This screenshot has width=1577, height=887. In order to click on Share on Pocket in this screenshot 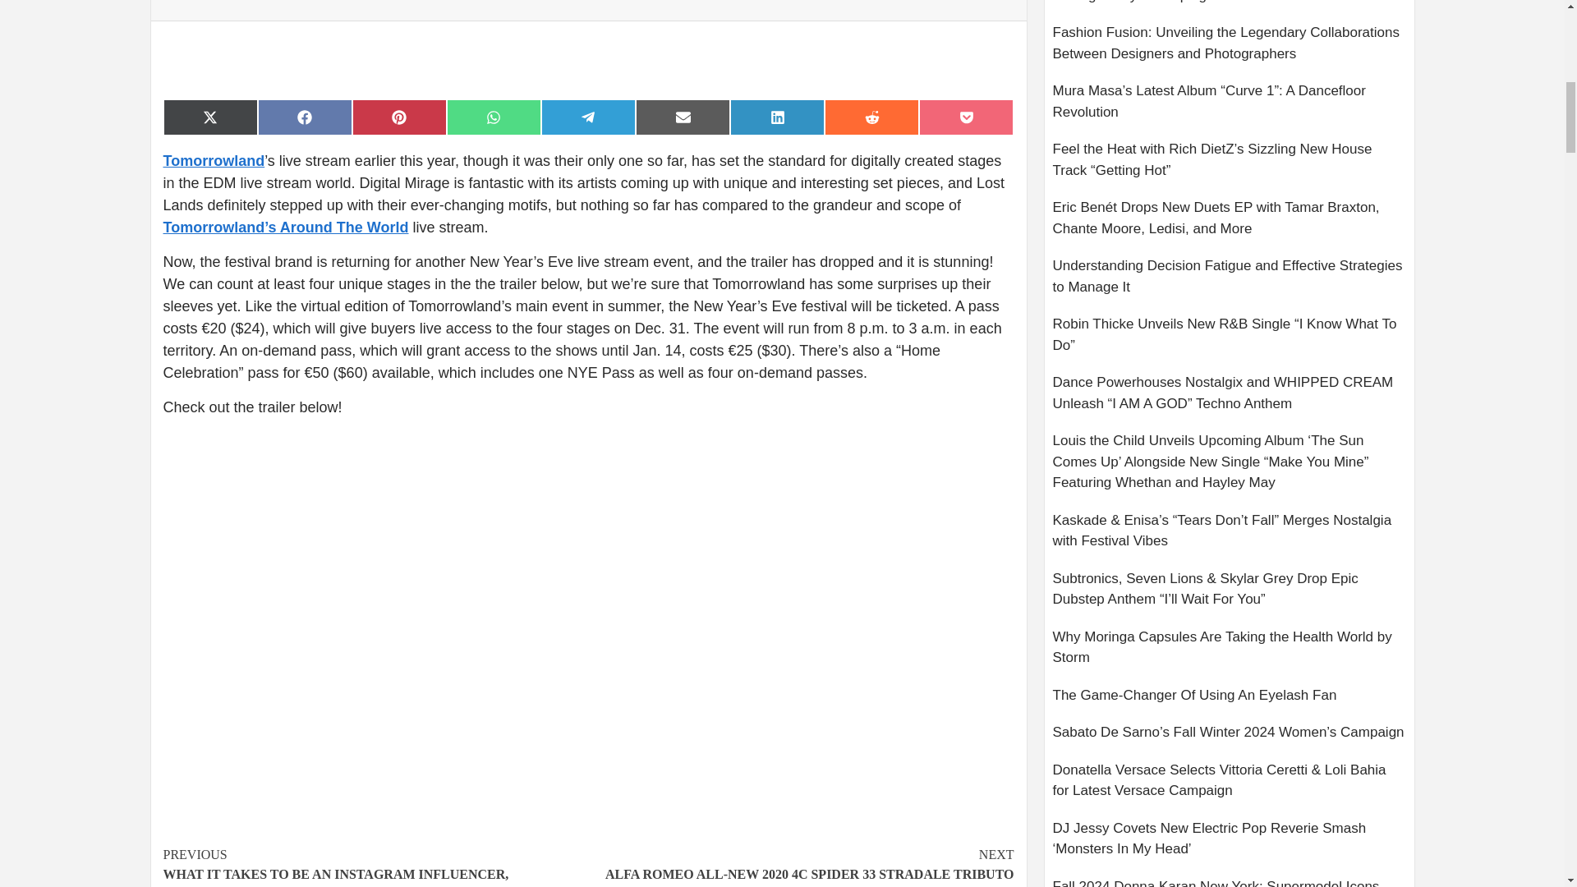, I will do `click(966, 117)`.